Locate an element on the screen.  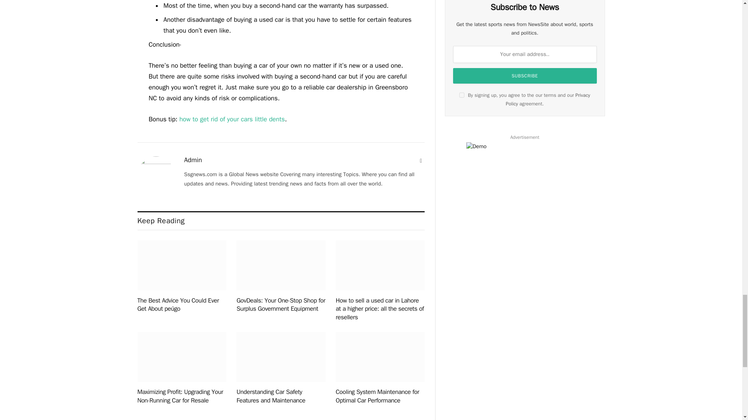
on is located at coordinates (462, 95).